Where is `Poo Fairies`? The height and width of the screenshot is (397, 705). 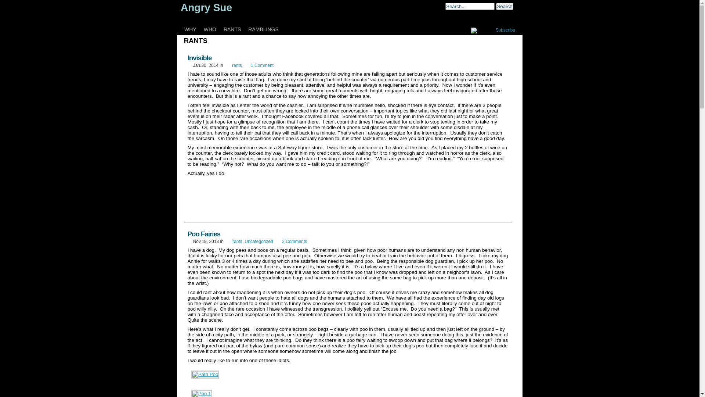 Poo Fairies is located at coordinates (204, 234).